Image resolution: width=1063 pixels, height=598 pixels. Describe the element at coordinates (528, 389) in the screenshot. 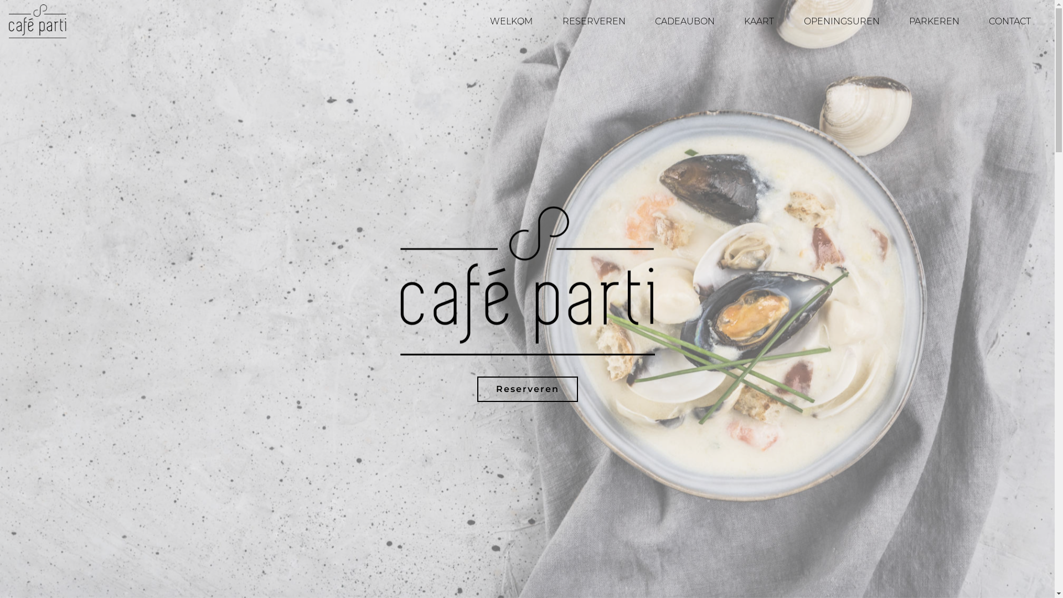

I see `Reserveren` at that location.